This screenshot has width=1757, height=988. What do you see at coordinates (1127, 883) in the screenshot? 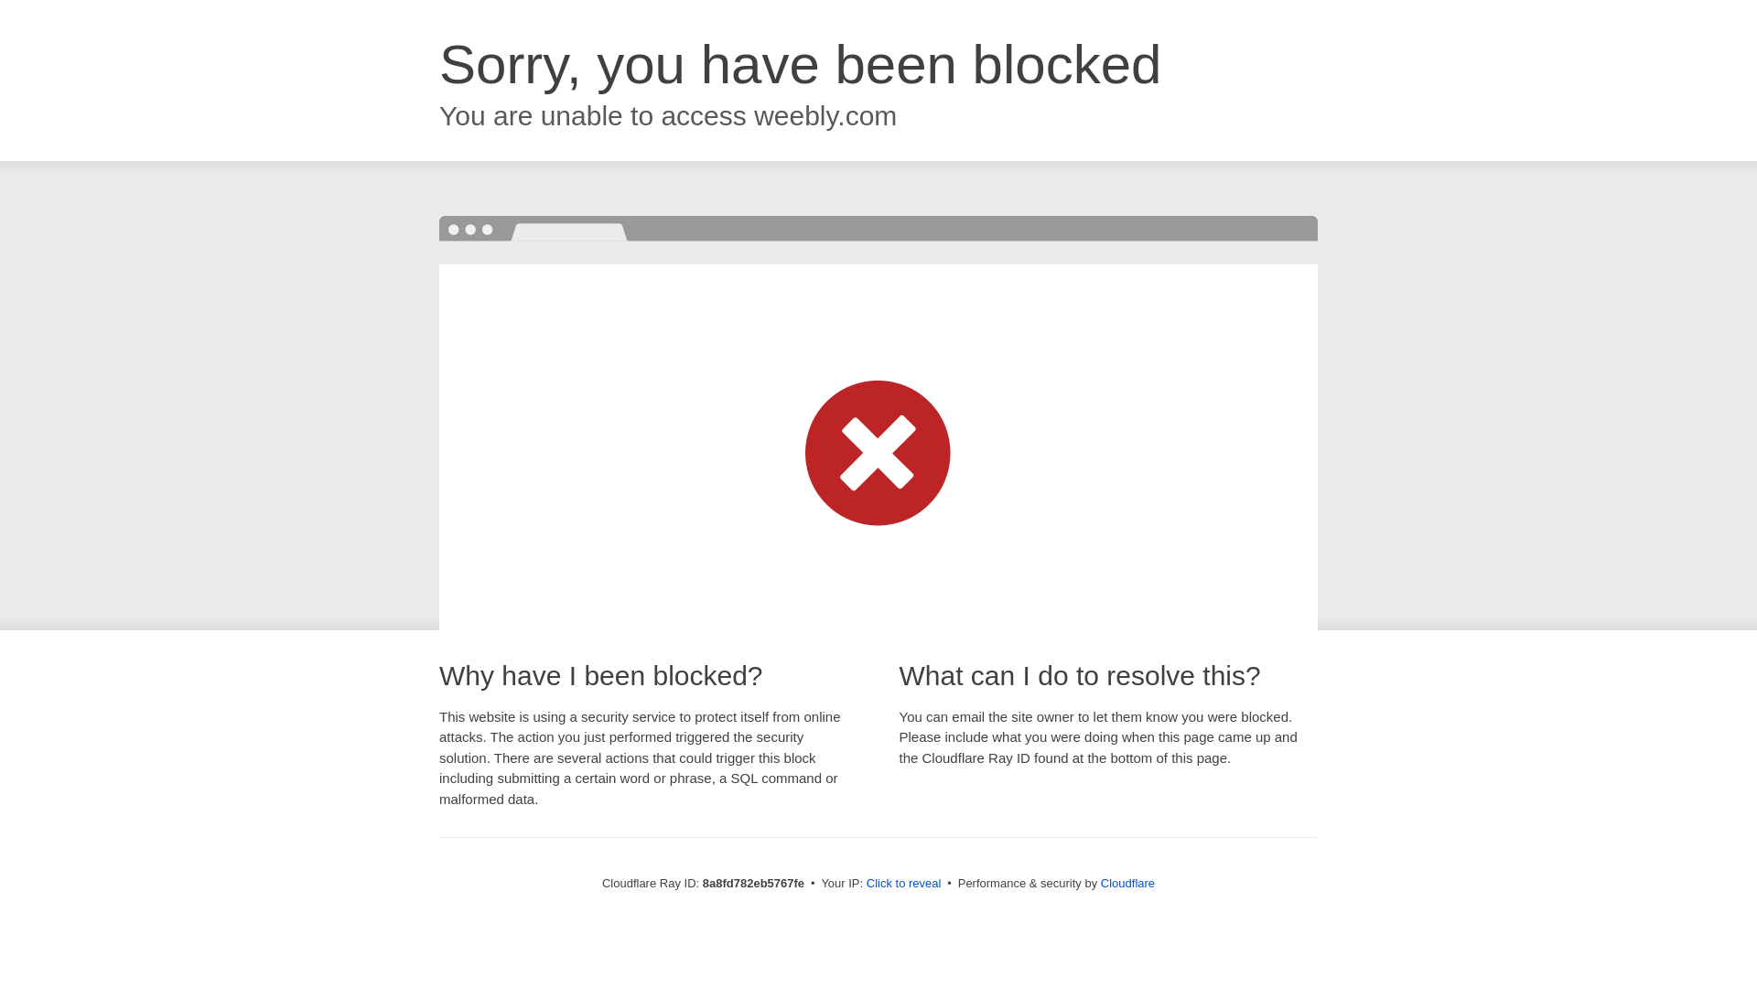
I see `Cloudflare` at bounding box center [1127, 883].